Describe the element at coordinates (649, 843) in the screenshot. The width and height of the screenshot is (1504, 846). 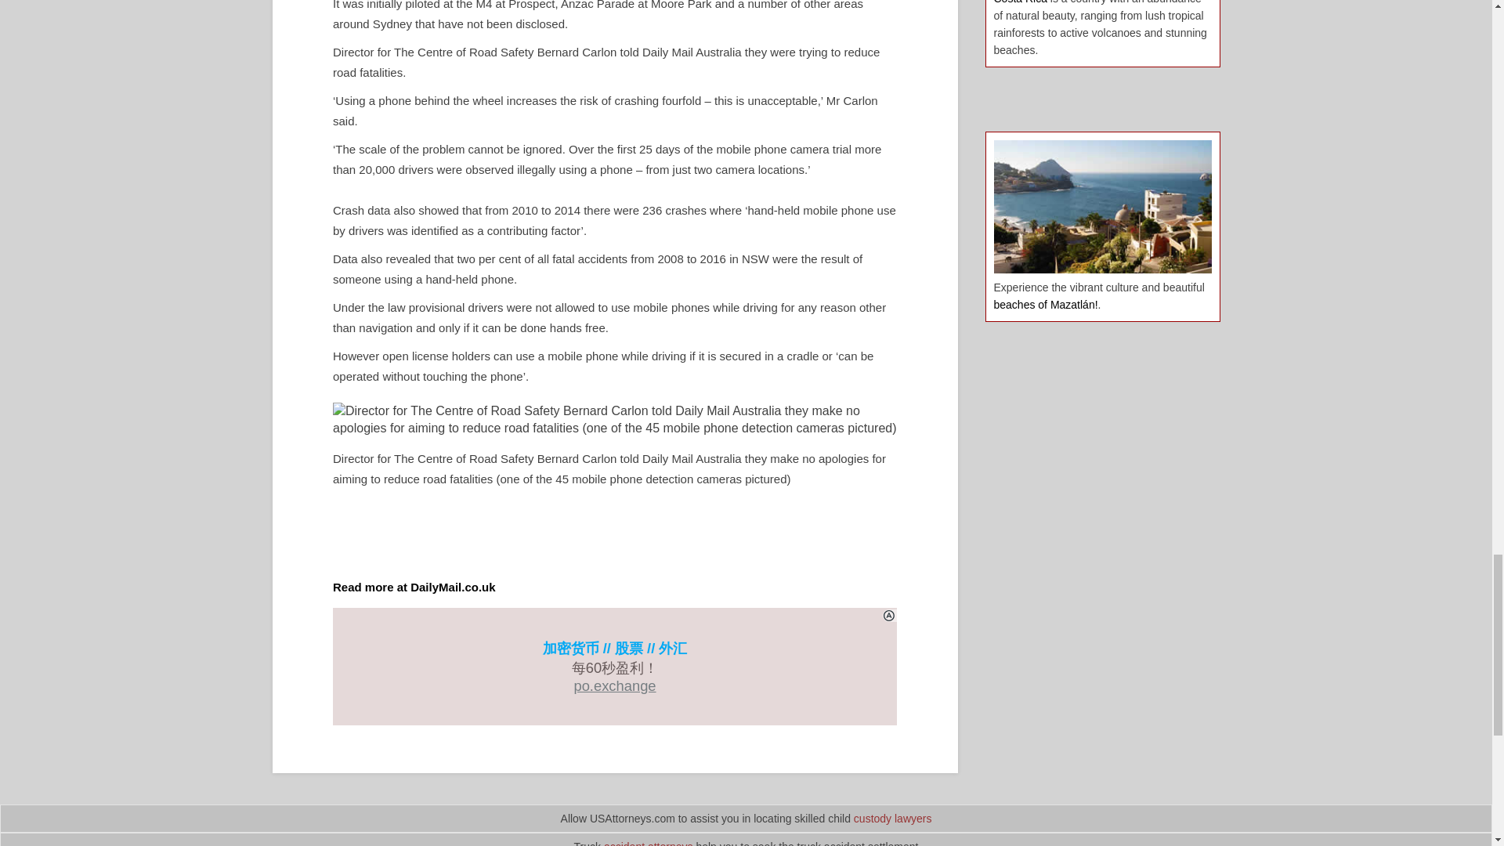
I see `accident attorneys` at that location.